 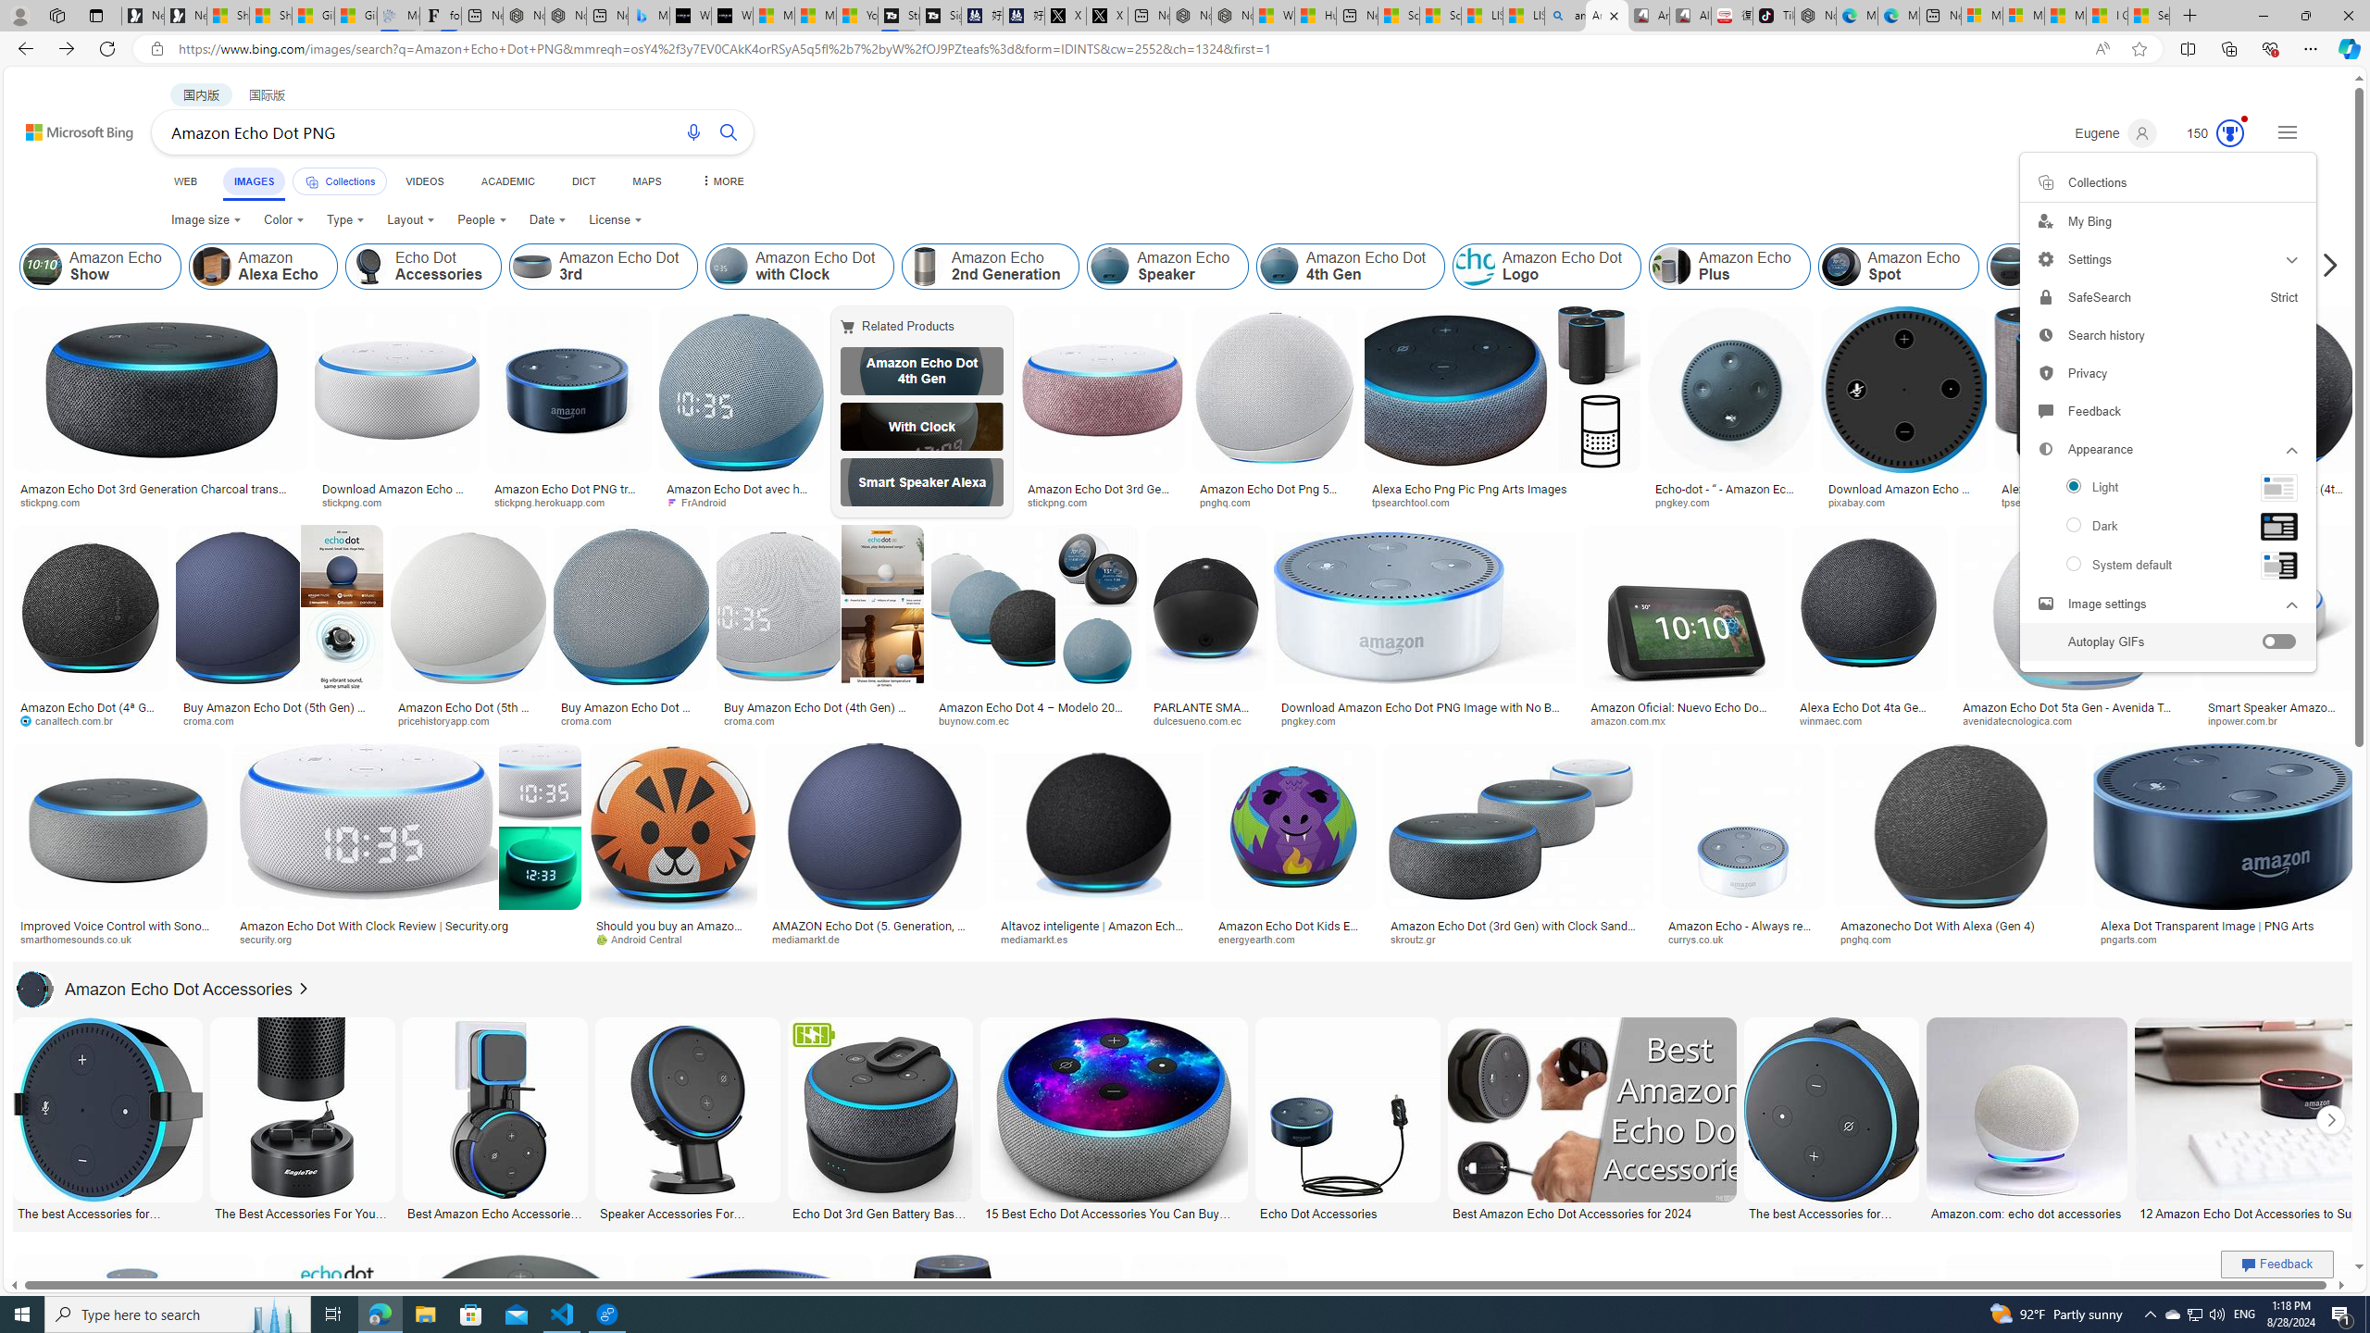 I want to click on canaltech.com.br, so click(x=73, y=720).